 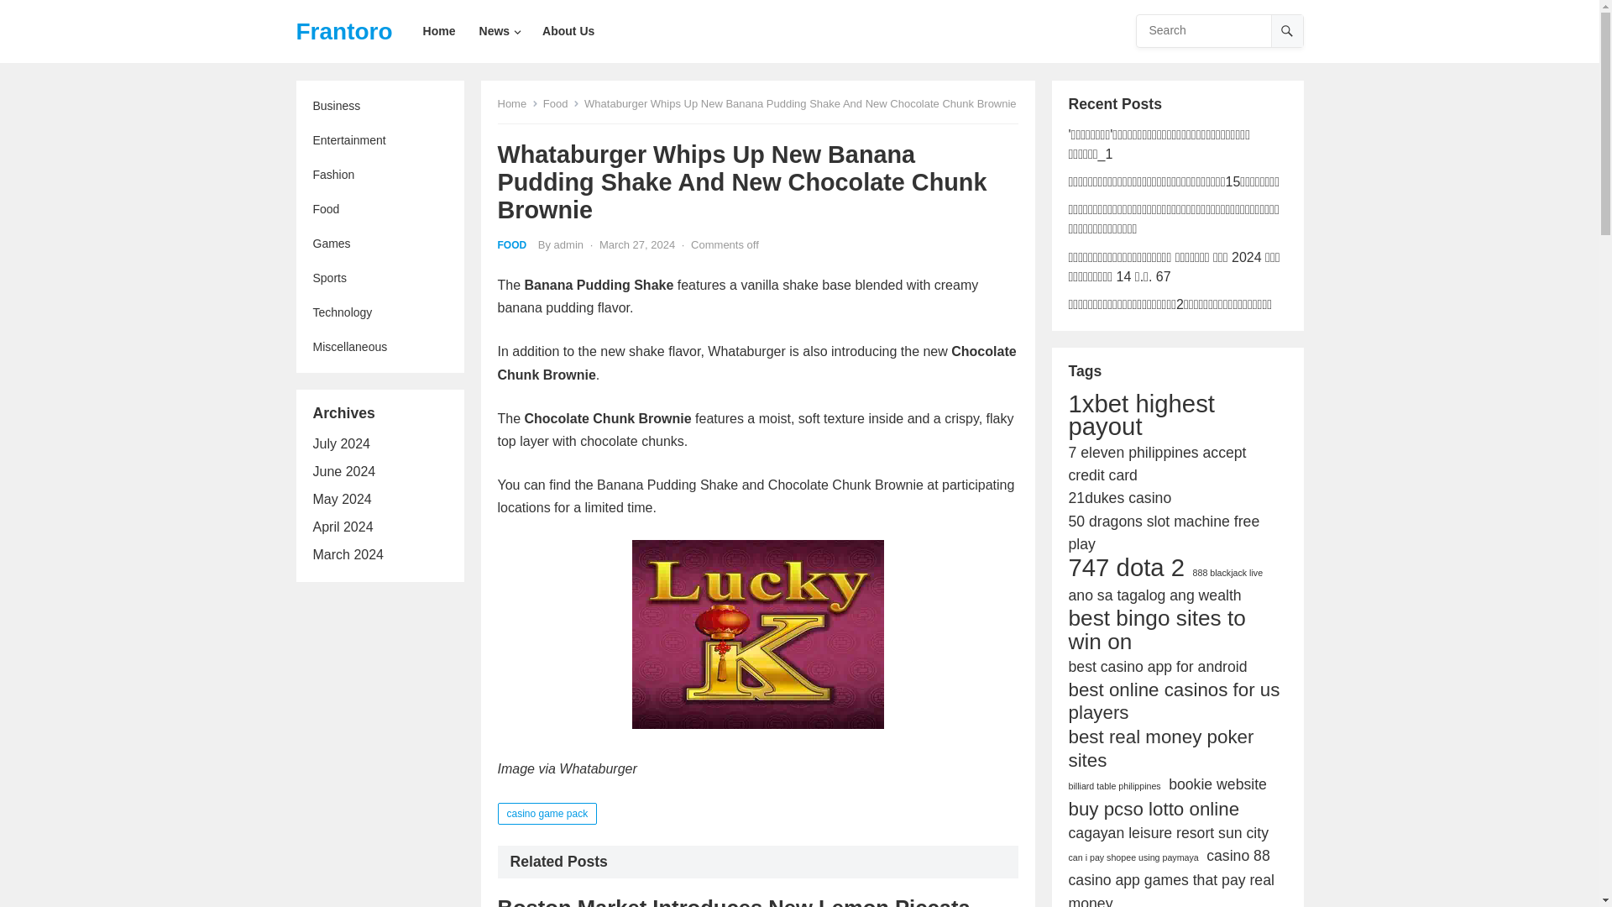 I want to click on Business, so click(x=379, y=106).